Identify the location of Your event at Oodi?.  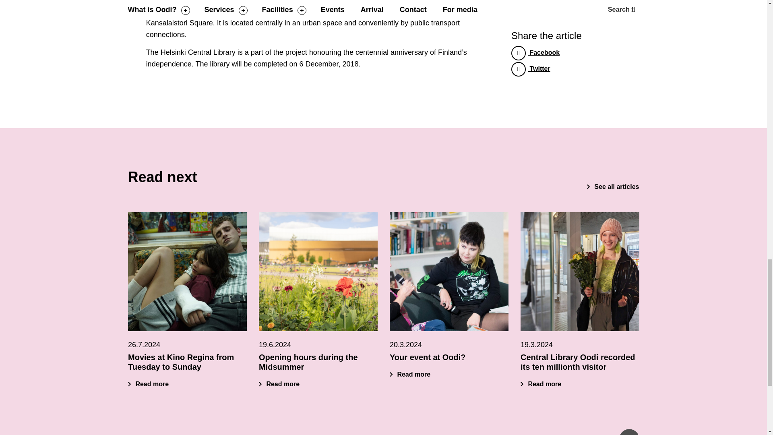
(410, 375).